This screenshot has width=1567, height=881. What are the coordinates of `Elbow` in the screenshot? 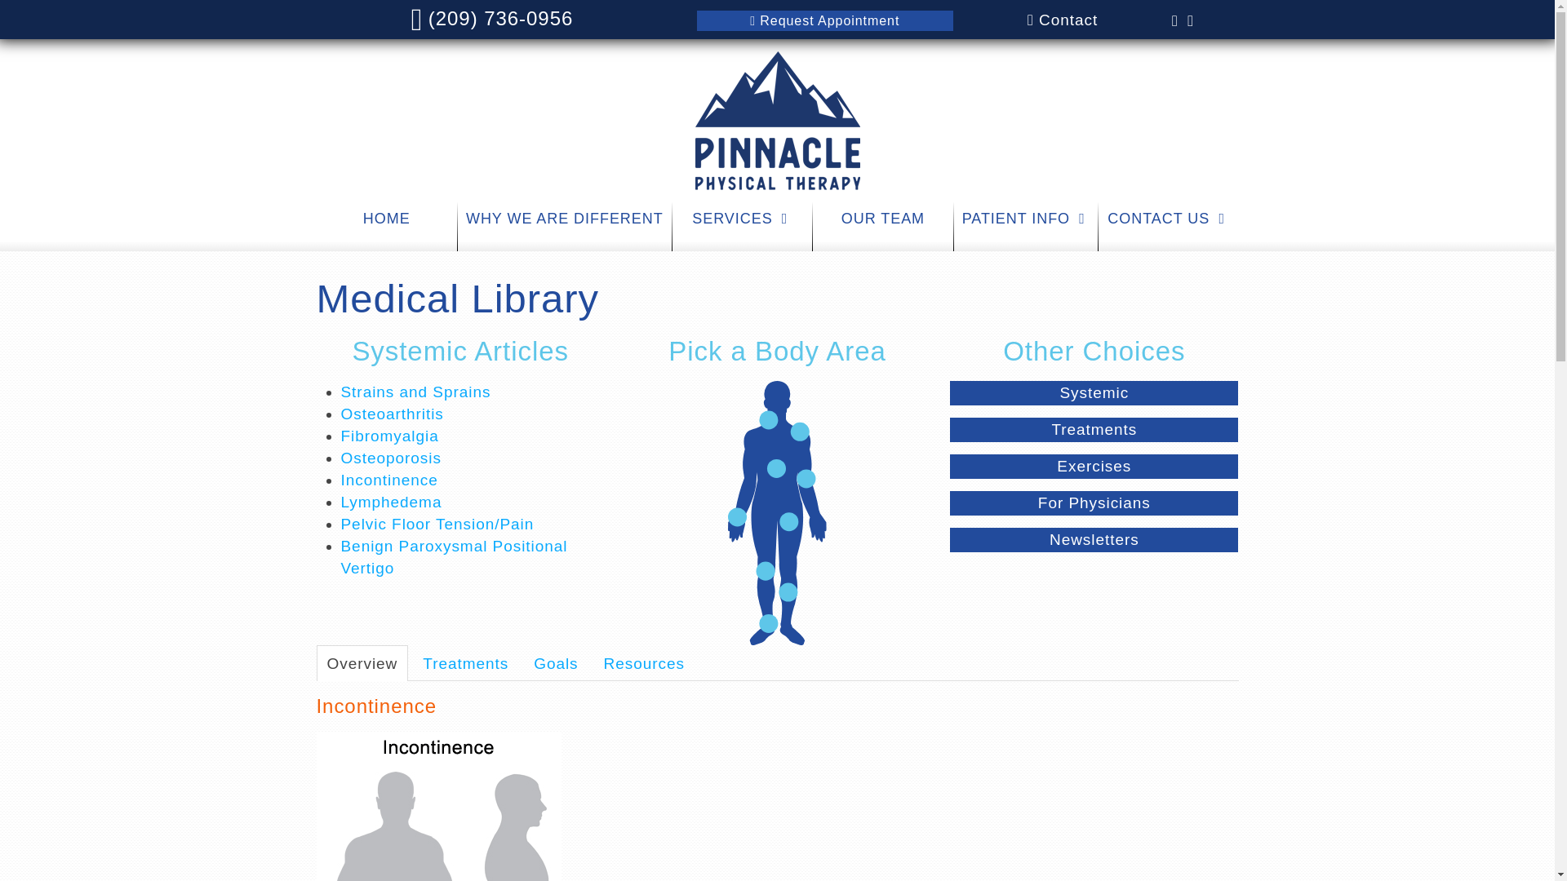 It's located at (806, 478).